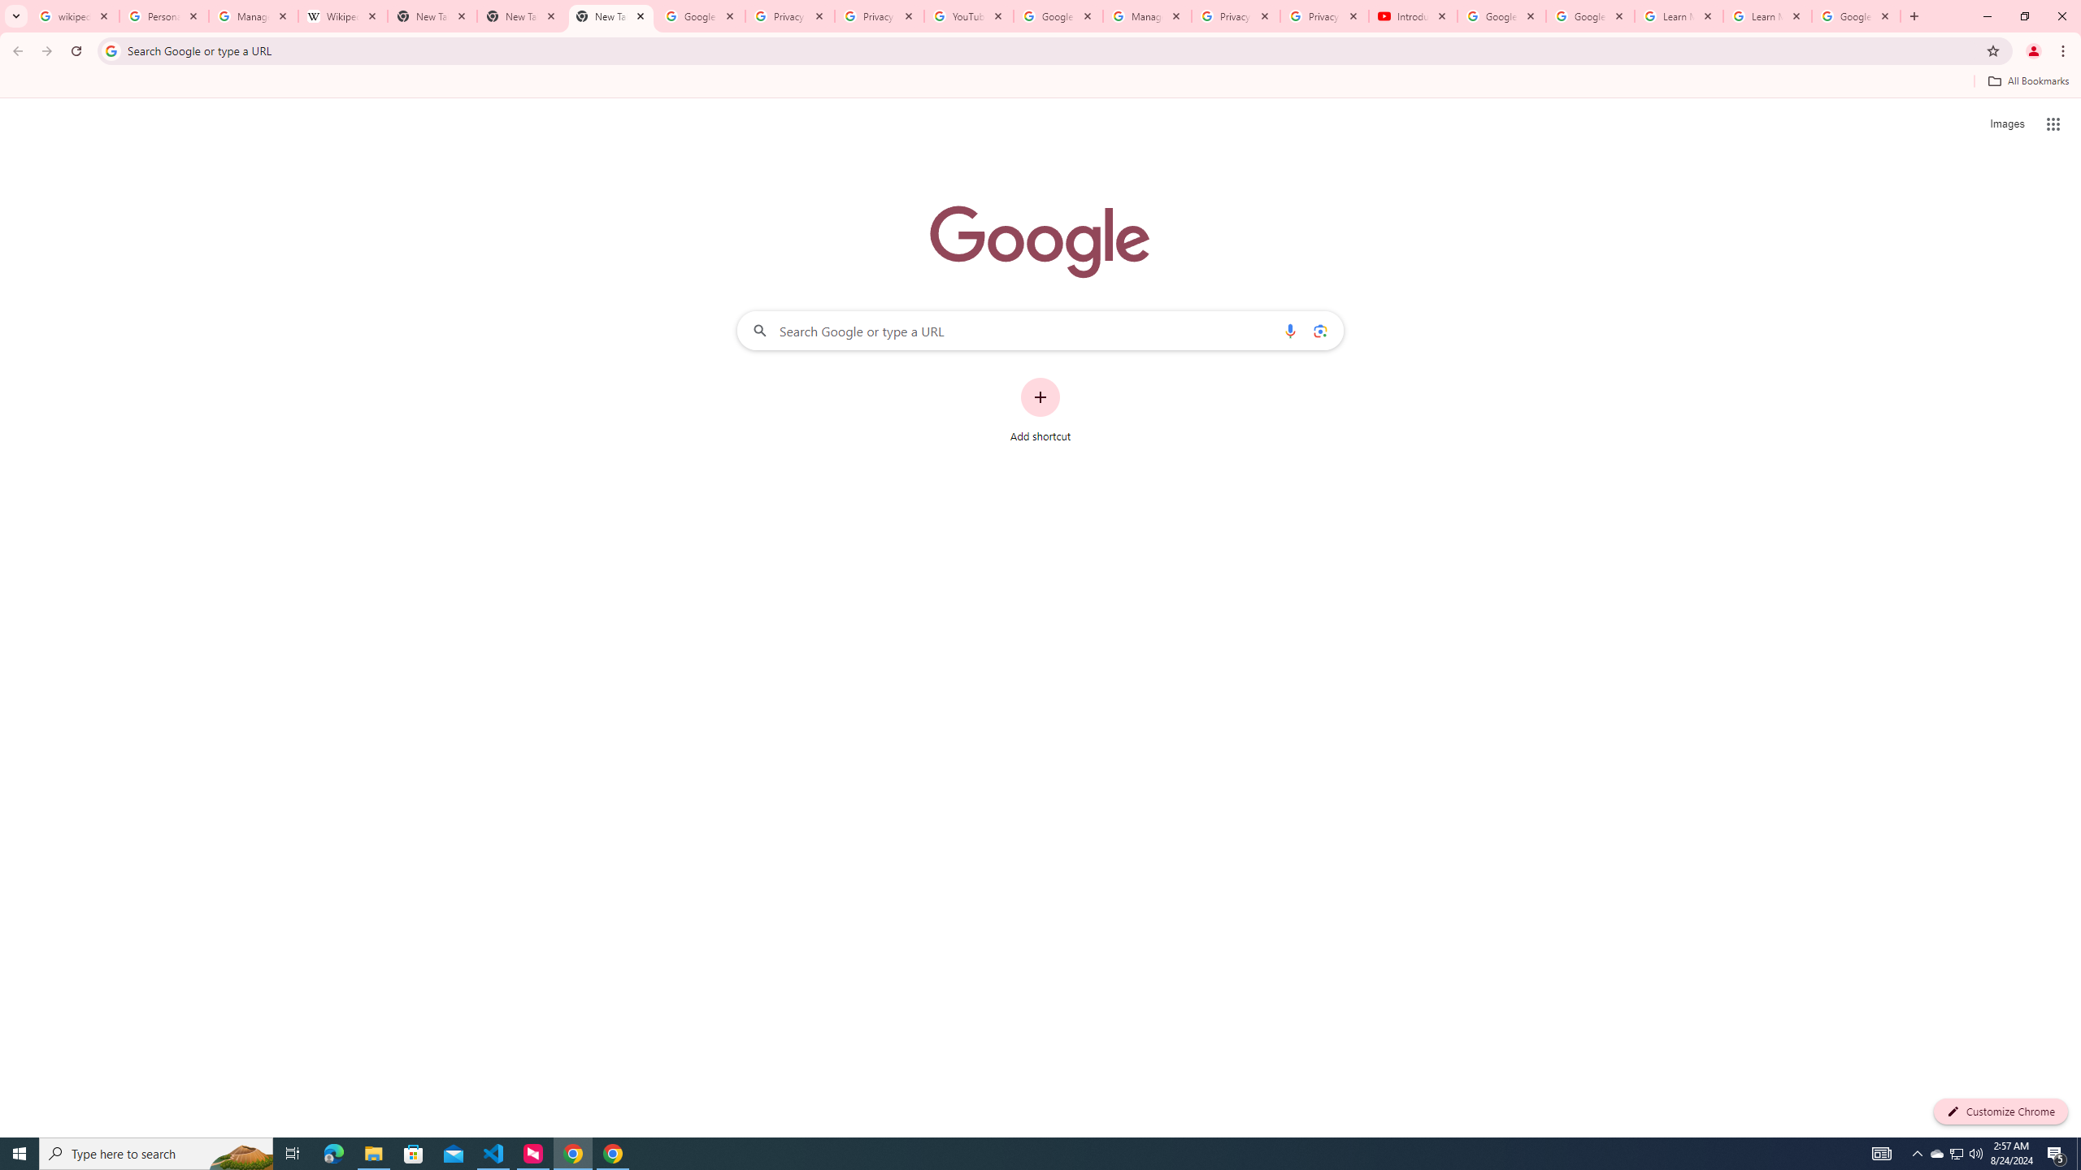  What do you see at coordinates (2001, 1111) in the screenshot?
I see `Customize Chrome` at bounding box center [2001, 1111].